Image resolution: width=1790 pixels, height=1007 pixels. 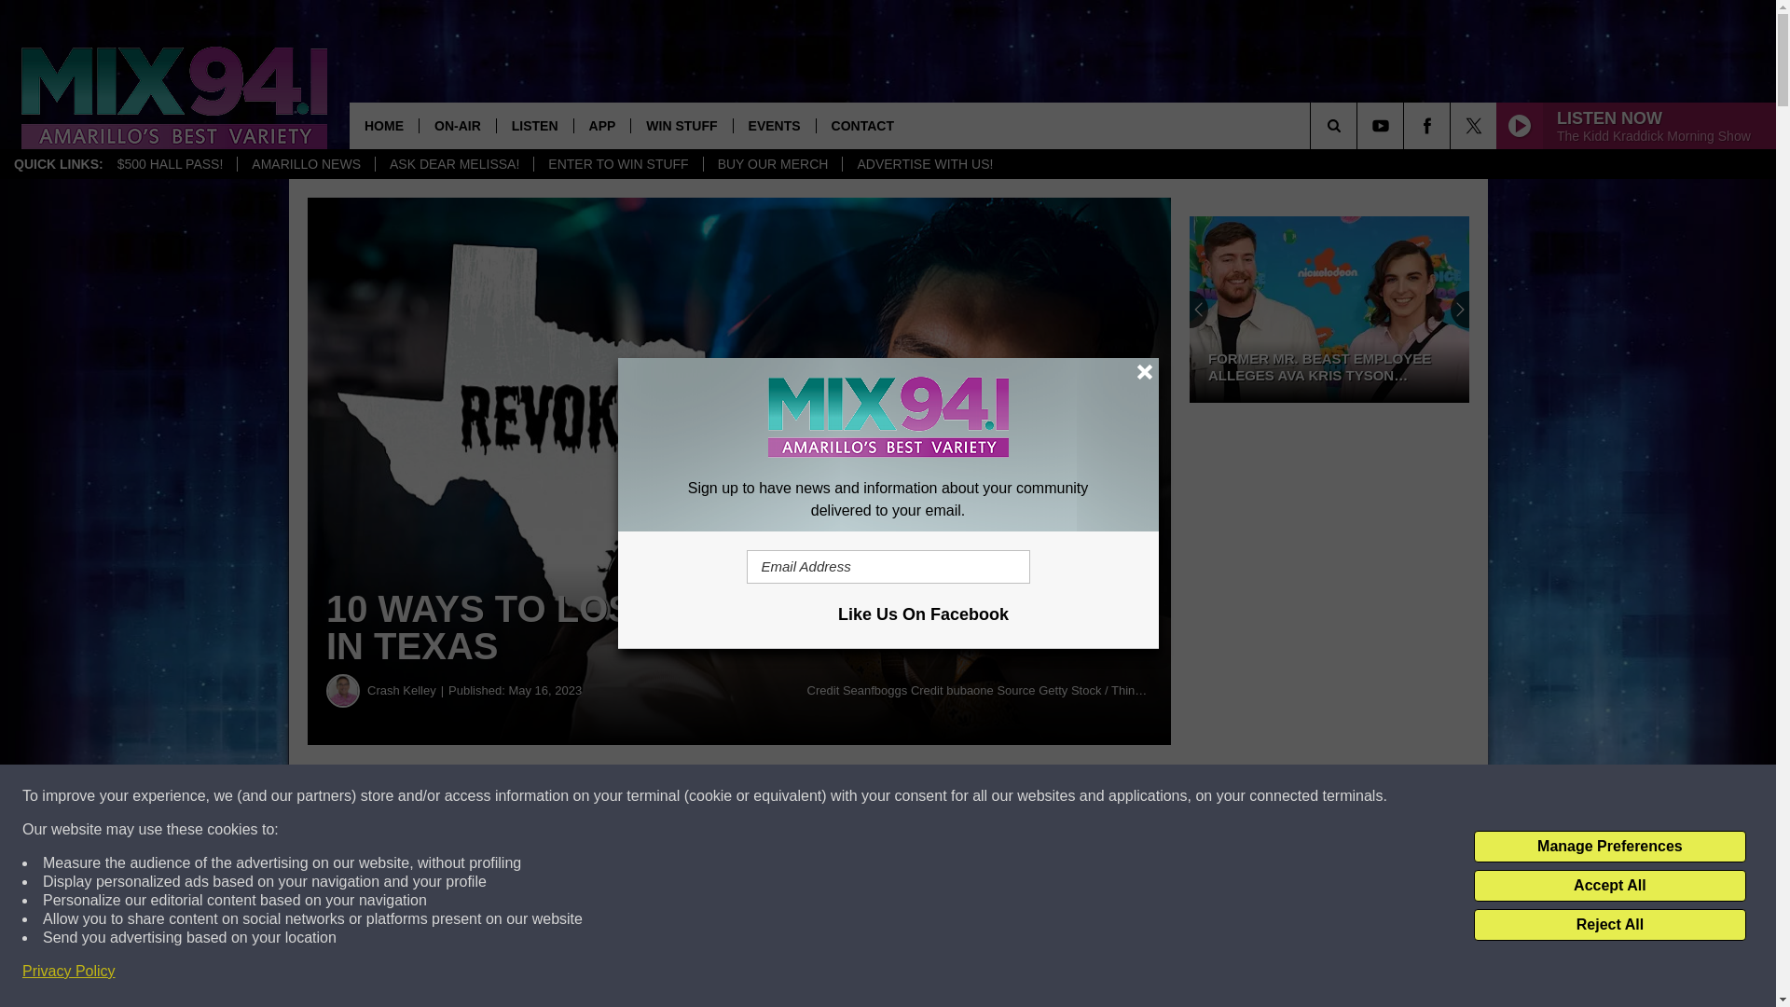 What do you see at coordinates (912, 796) in the screenshot?
I see `Share on Twitter` at bounding box center [912, 796].